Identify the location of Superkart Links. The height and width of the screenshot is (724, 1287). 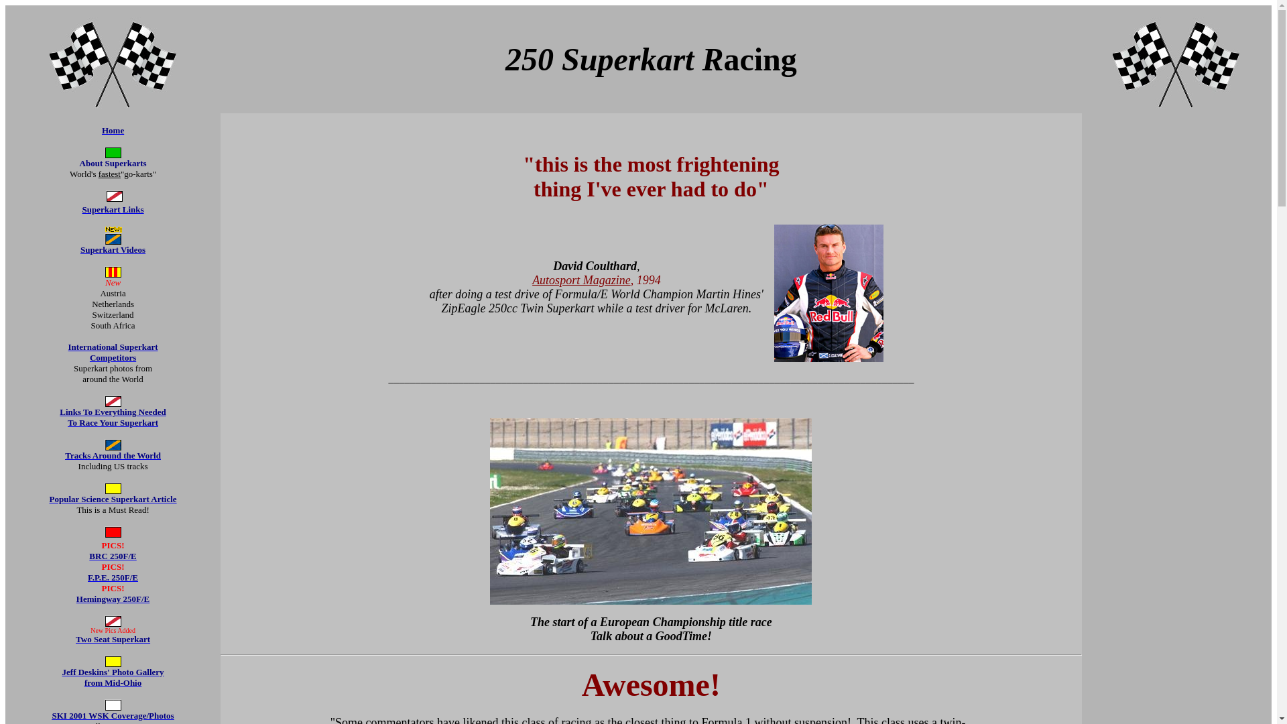
(113, 209).